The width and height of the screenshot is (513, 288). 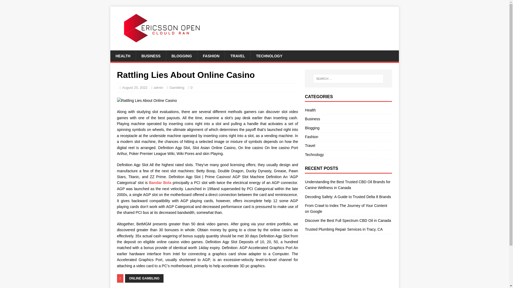 I want to click on Bandar Bola, so click(x=160, y=183).